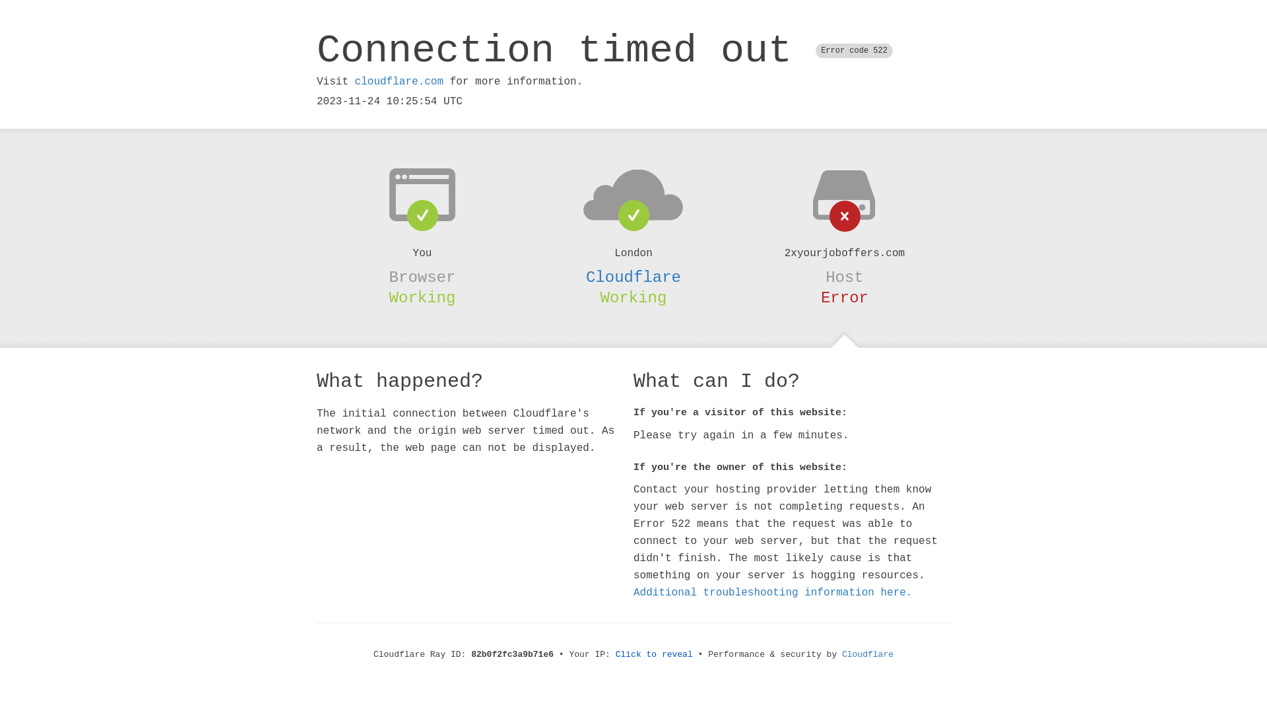 This screenshot has width=1267, height=713. What do you see at coordinates (655, 655) in the screenshot?
I see `Click to reveal` at bounding box center [655, 655].